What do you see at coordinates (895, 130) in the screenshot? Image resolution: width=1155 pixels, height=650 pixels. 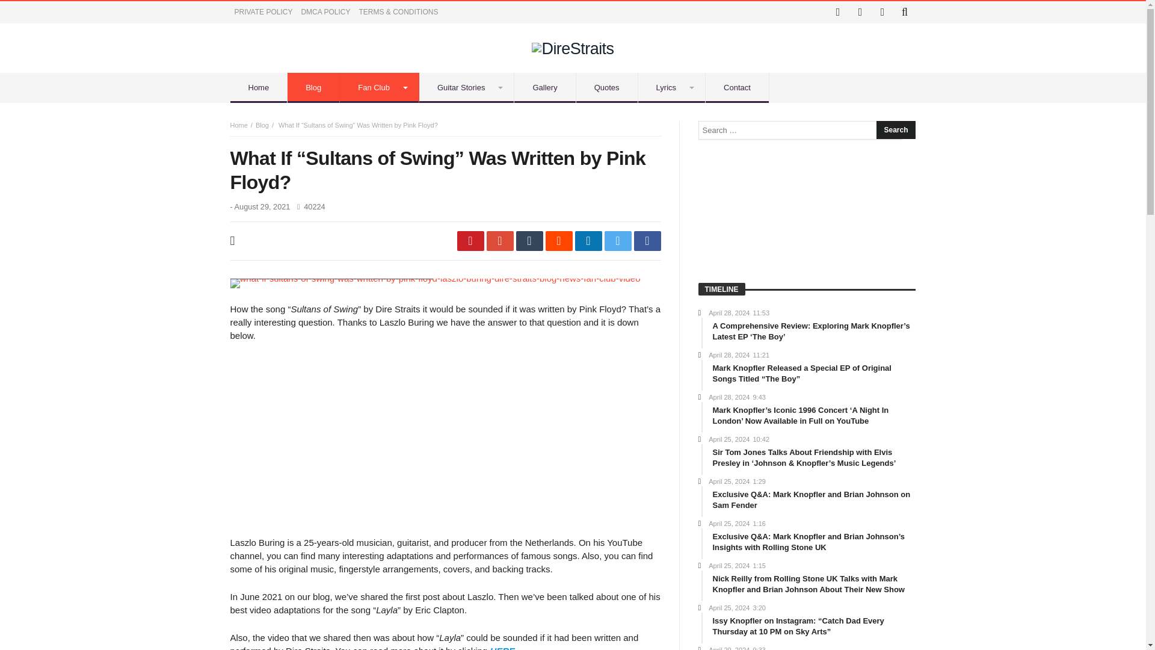 I see `Search` at bounding box center [895, 130].